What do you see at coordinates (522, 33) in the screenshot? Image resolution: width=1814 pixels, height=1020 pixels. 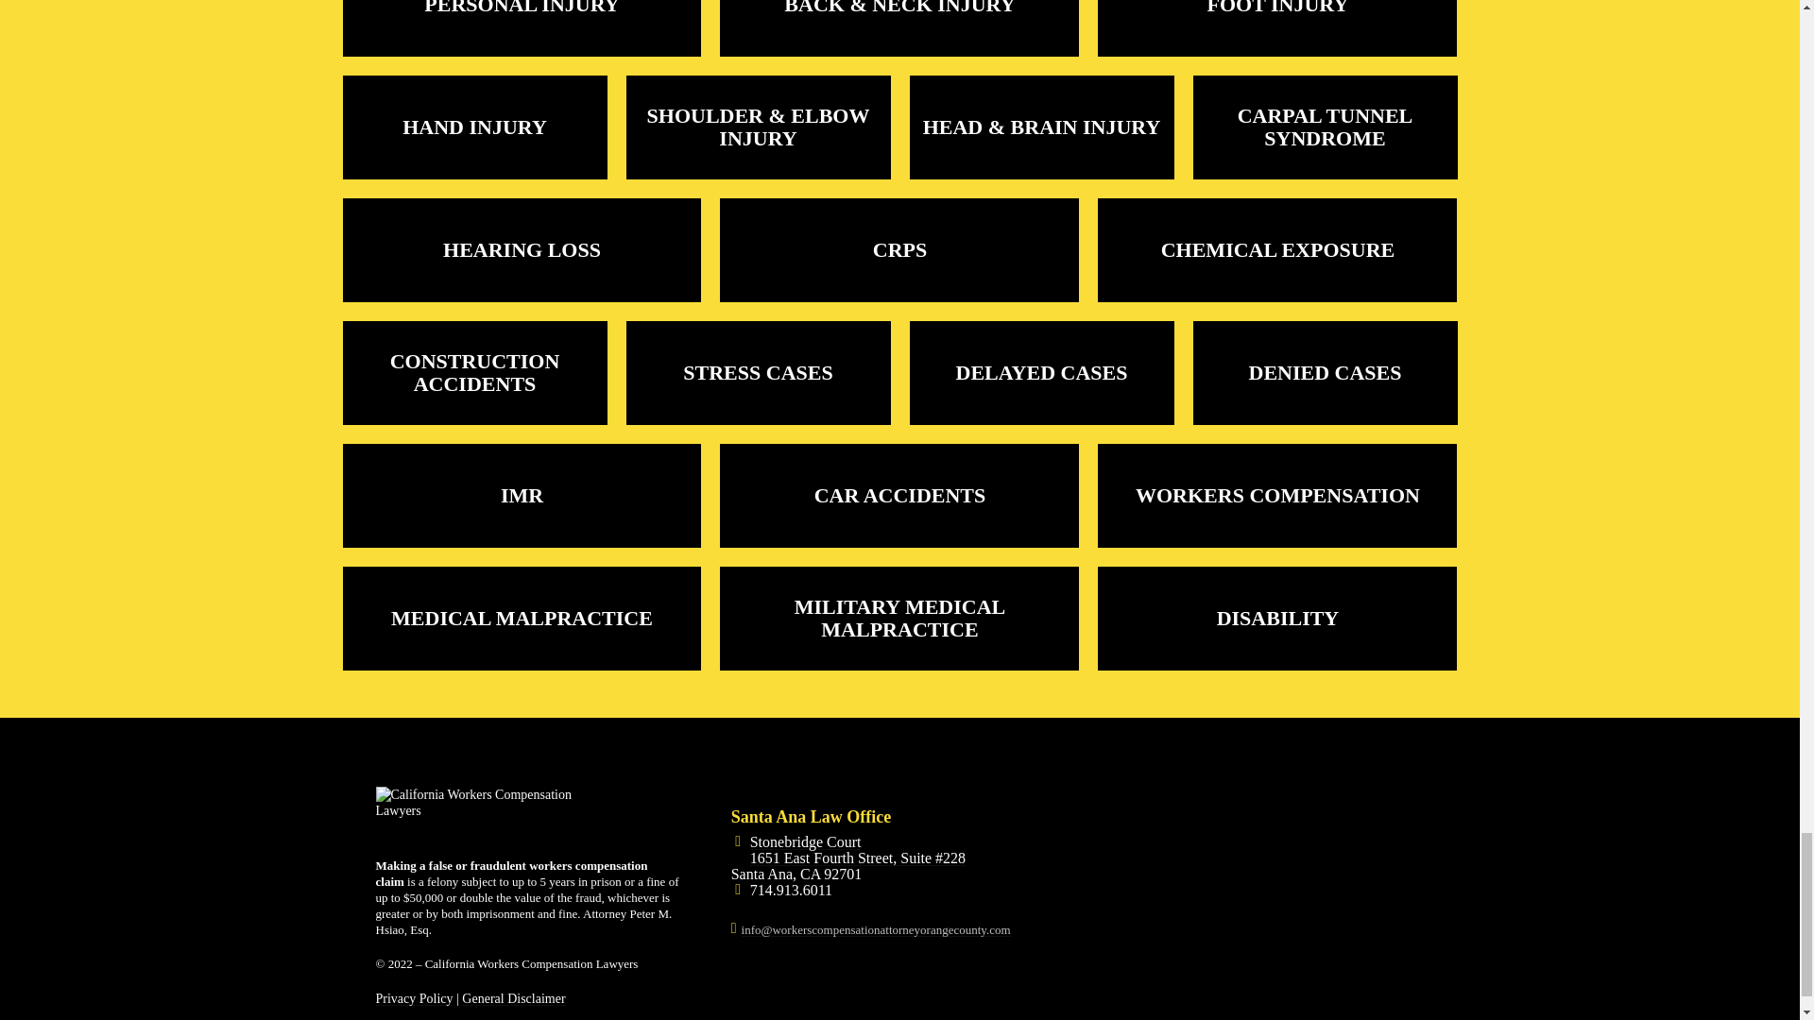 I see `Personal Injury Attorney` at bounding box center [522, 33].